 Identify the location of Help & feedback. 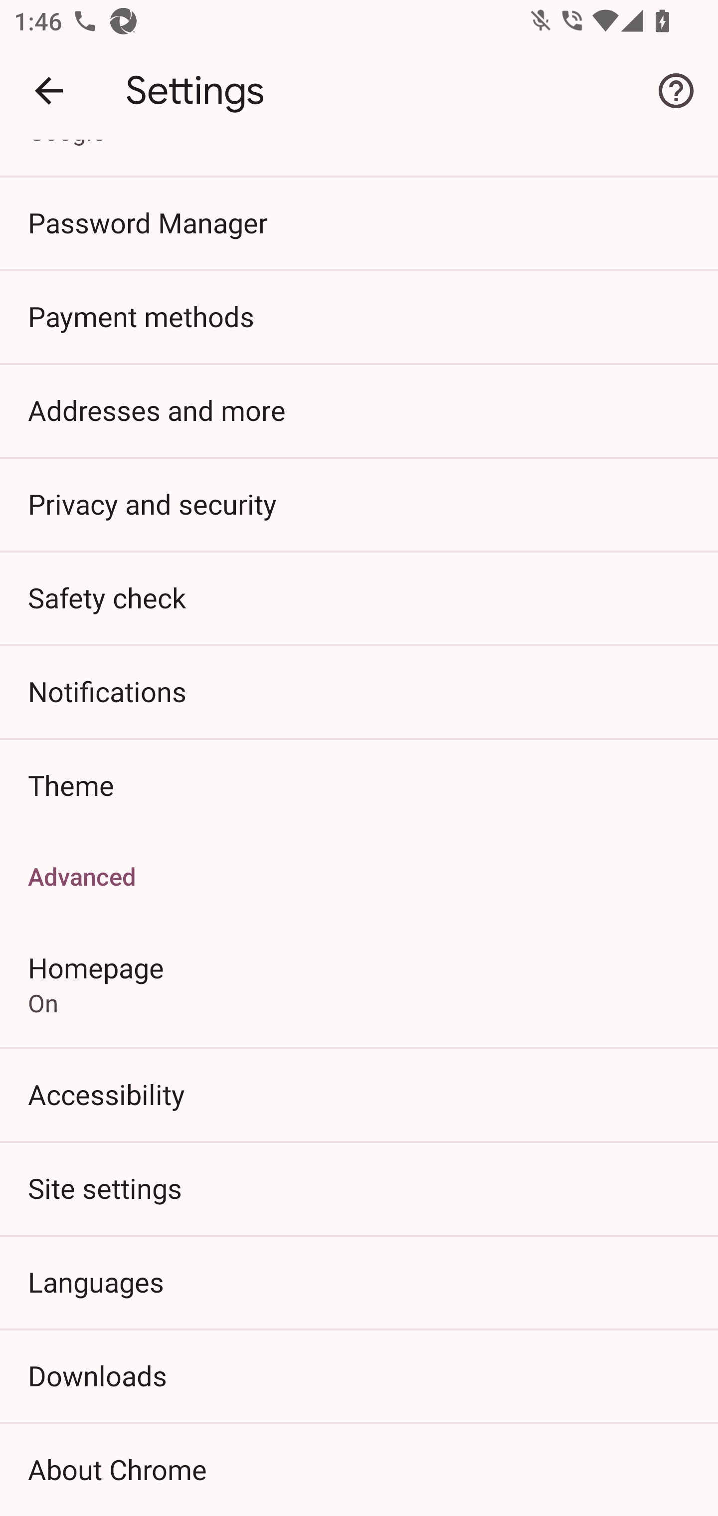
(676, 91).